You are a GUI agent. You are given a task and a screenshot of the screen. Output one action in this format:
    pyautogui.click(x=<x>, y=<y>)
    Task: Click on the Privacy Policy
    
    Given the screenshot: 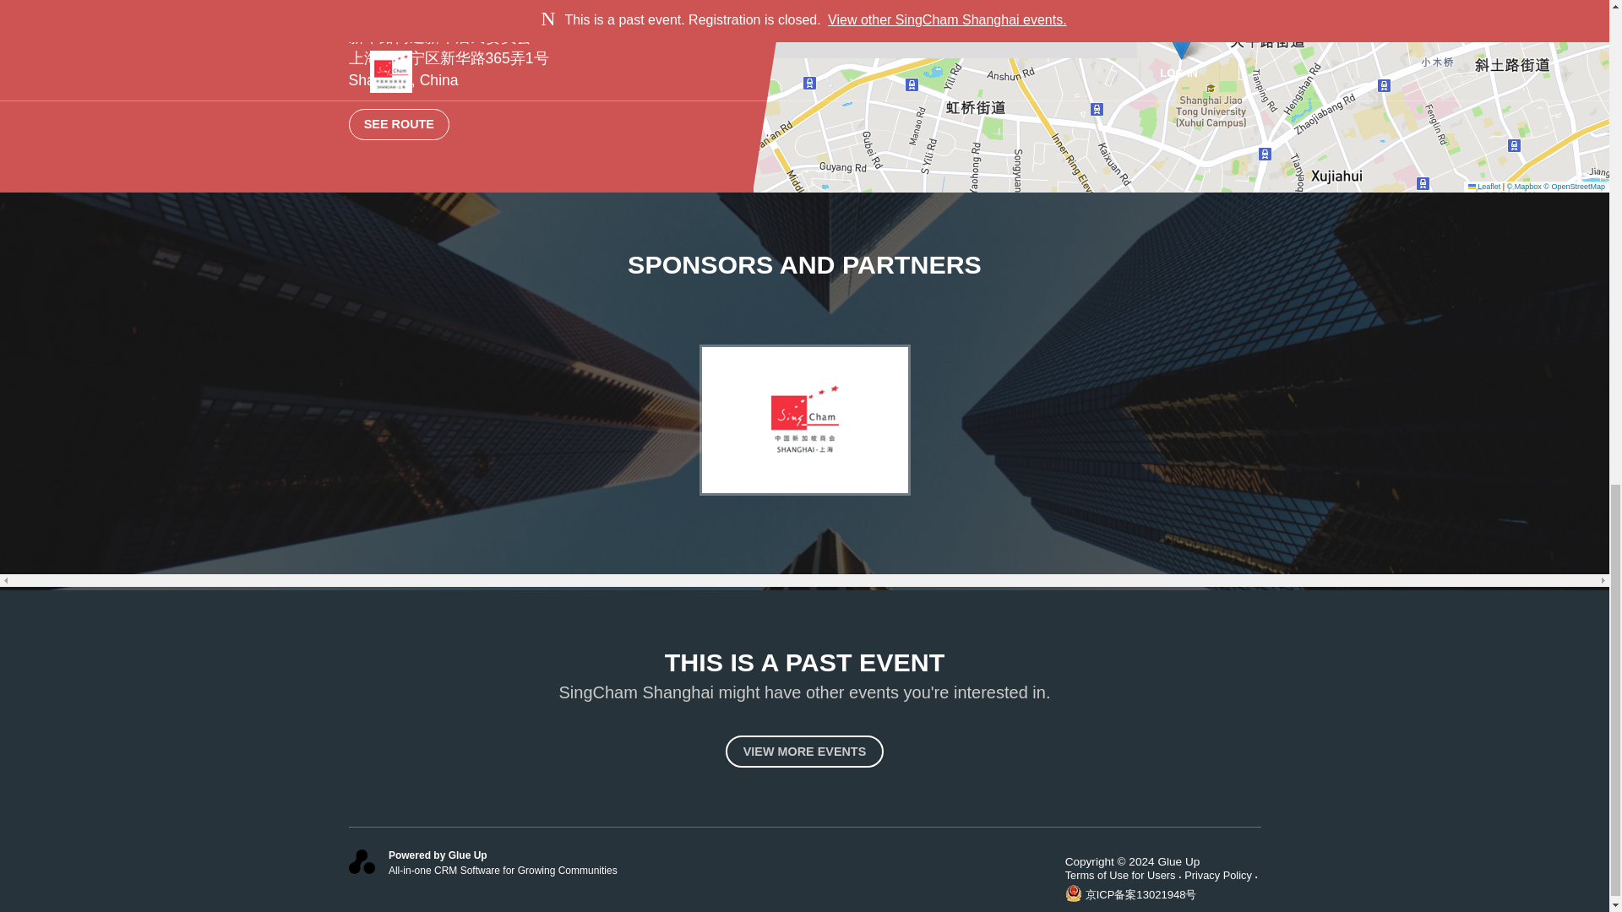 What is the action you would take?
    pyautogui.click(x=1222, y=875)
    